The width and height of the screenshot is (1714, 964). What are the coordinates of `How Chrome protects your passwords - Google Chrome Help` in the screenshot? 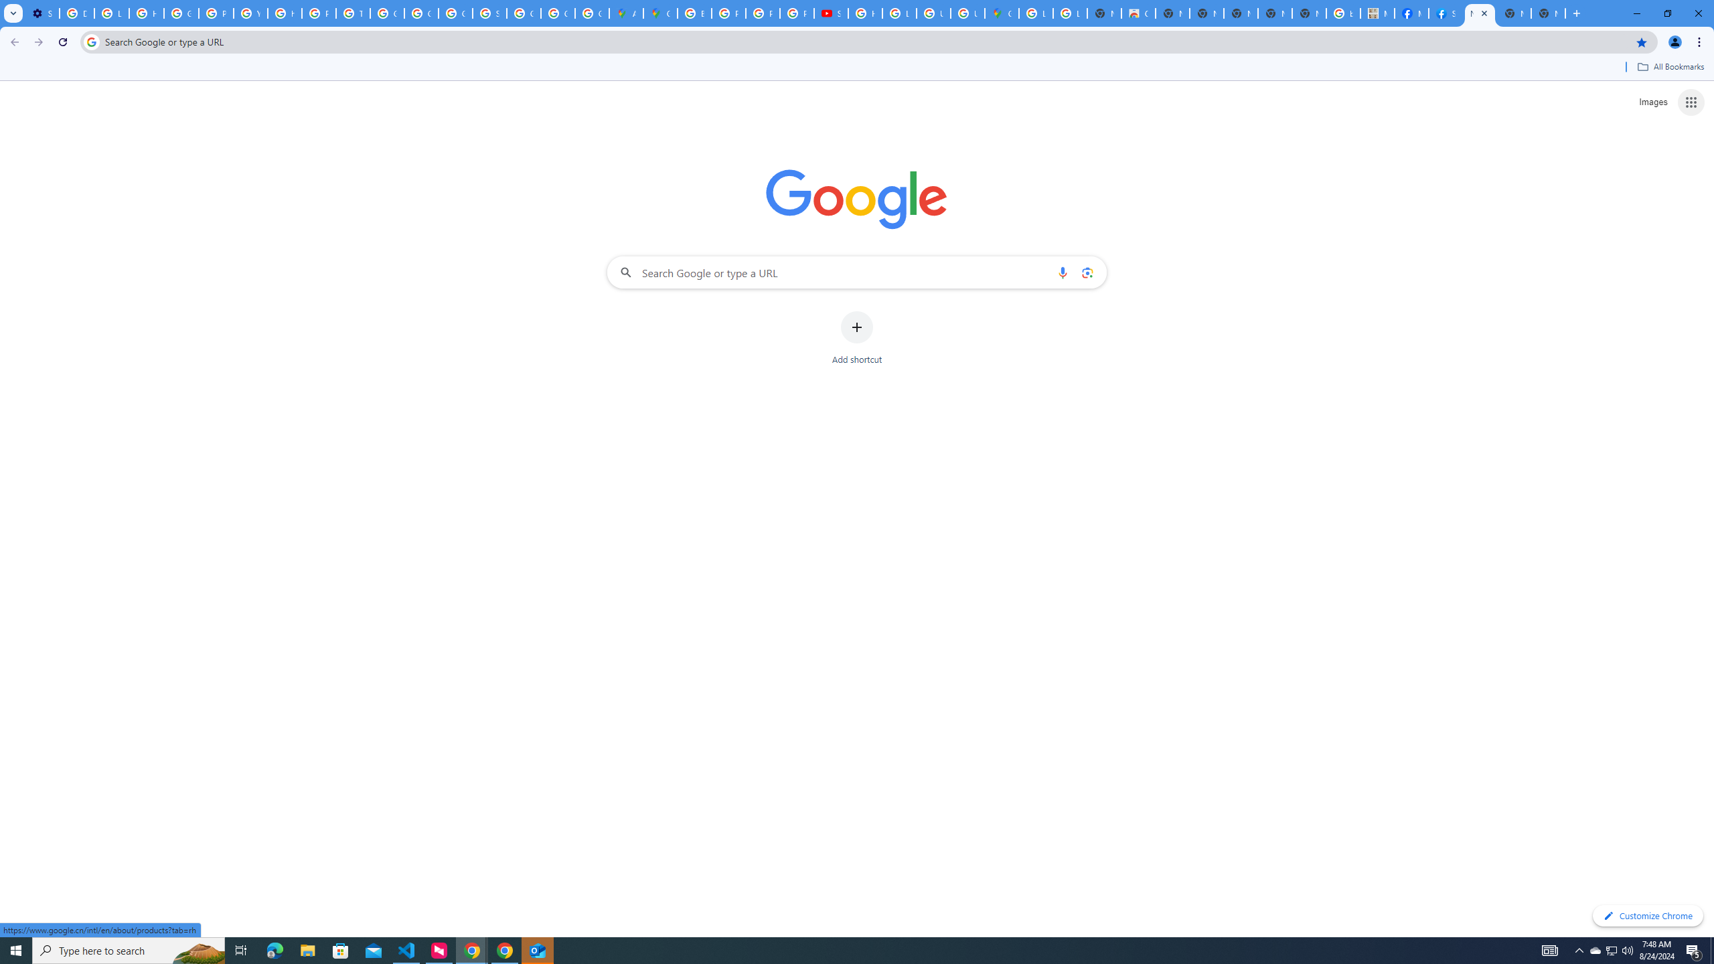 It's located at (864, 13).